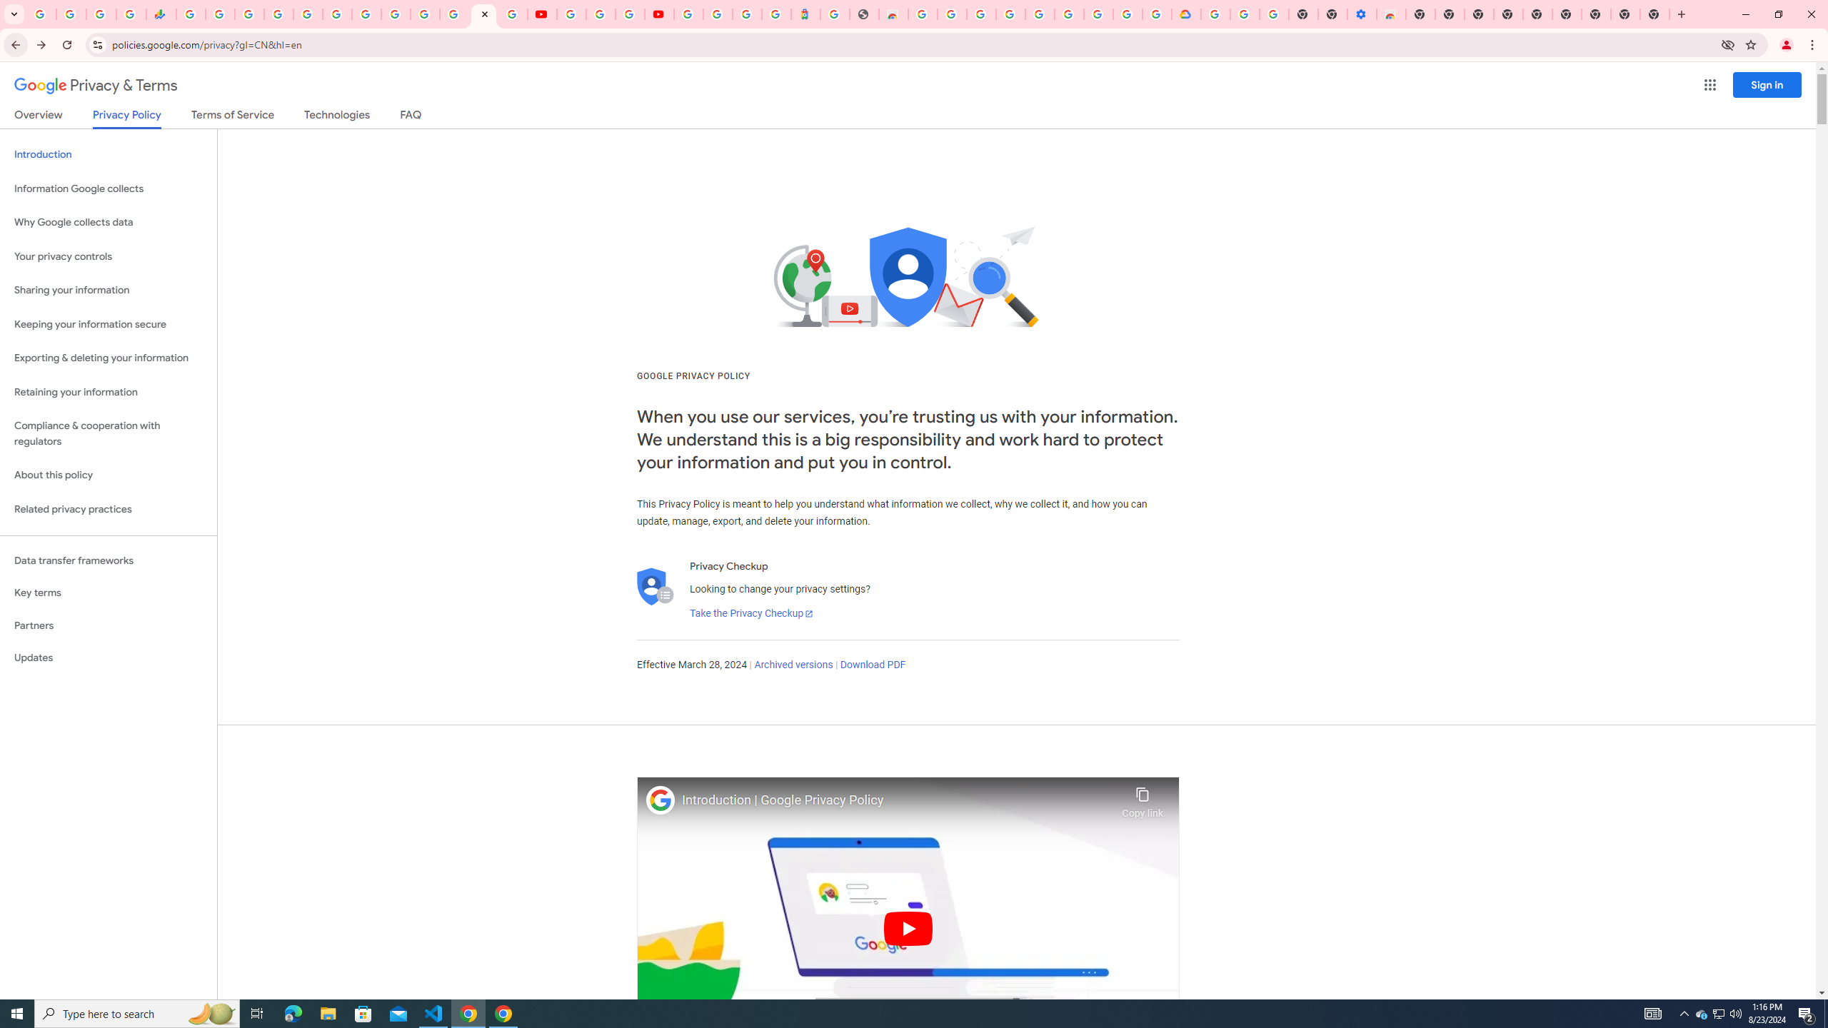  I want to click on Sign in - Google Accounts, so click(1217, 14).